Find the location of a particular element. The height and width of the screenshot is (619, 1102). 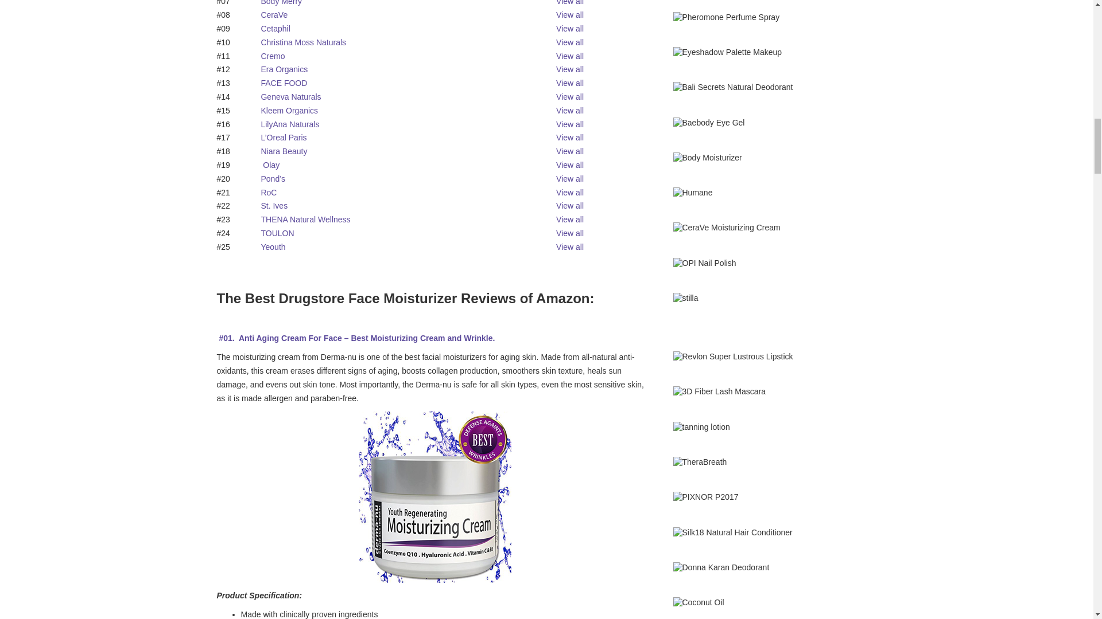

View all is located at coordinates (570, 2).